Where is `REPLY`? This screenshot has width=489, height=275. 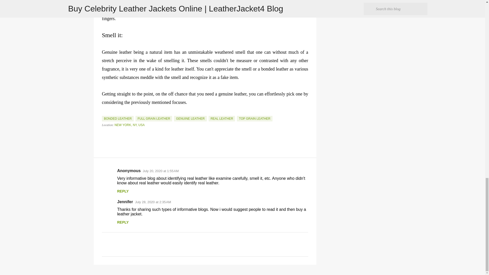 REPLY is located at coordinates (123, 191).